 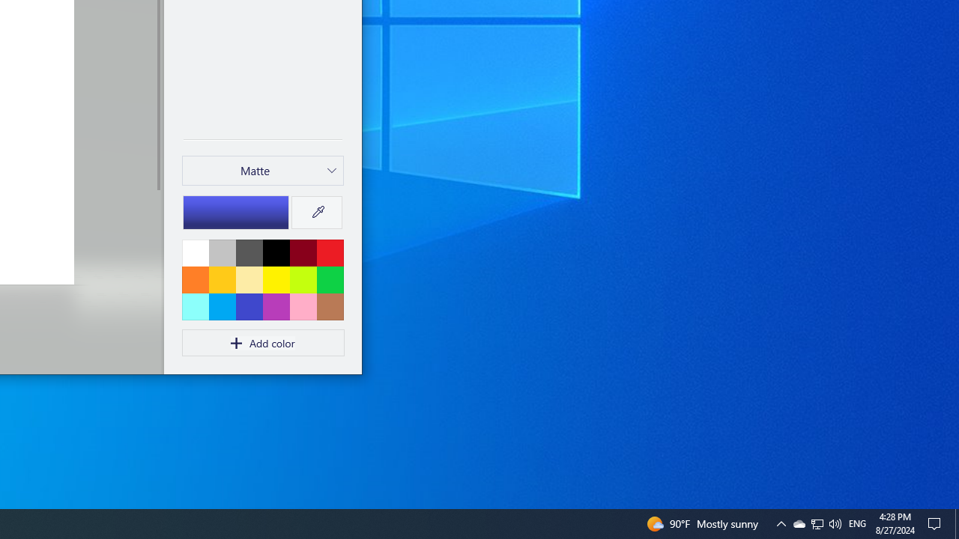 What do you see at coordinates (196, 279) in the screenshot?
I see `Orange` at bounding box center [196, 279].